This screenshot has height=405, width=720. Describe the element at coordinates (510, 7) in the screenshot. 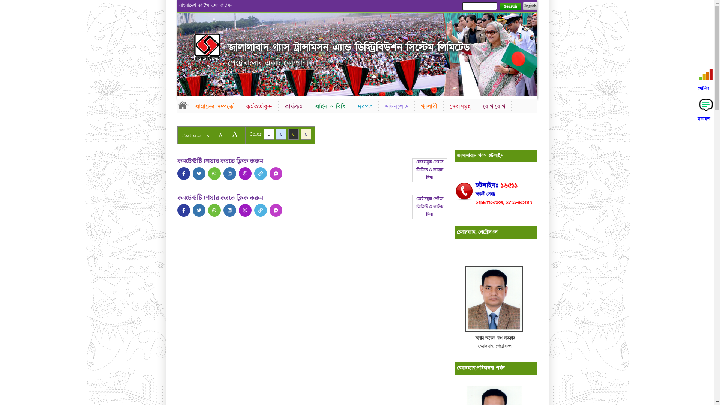

I see `Search` at that location.